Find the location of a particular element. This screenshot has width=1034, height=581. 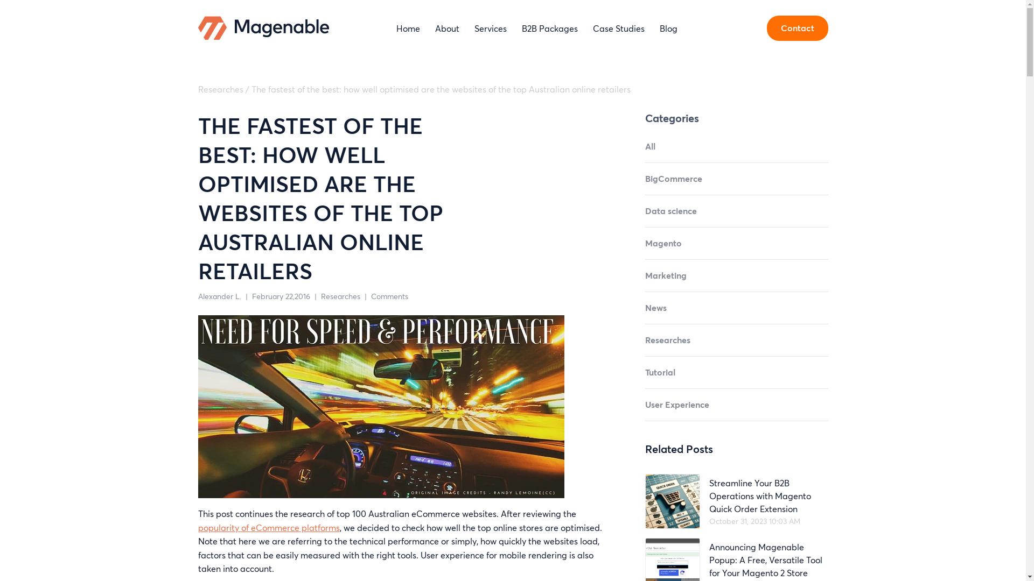

Home is located at coordinates (408, 28).